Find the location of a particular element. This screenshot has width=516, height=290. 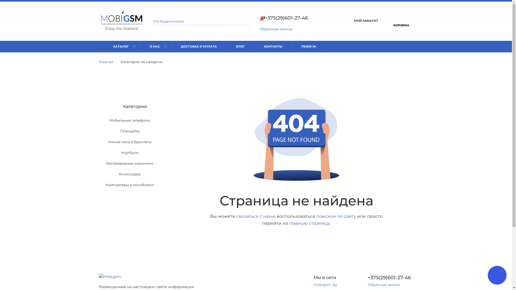

TRADE IN is located at coordinates (309, 47).